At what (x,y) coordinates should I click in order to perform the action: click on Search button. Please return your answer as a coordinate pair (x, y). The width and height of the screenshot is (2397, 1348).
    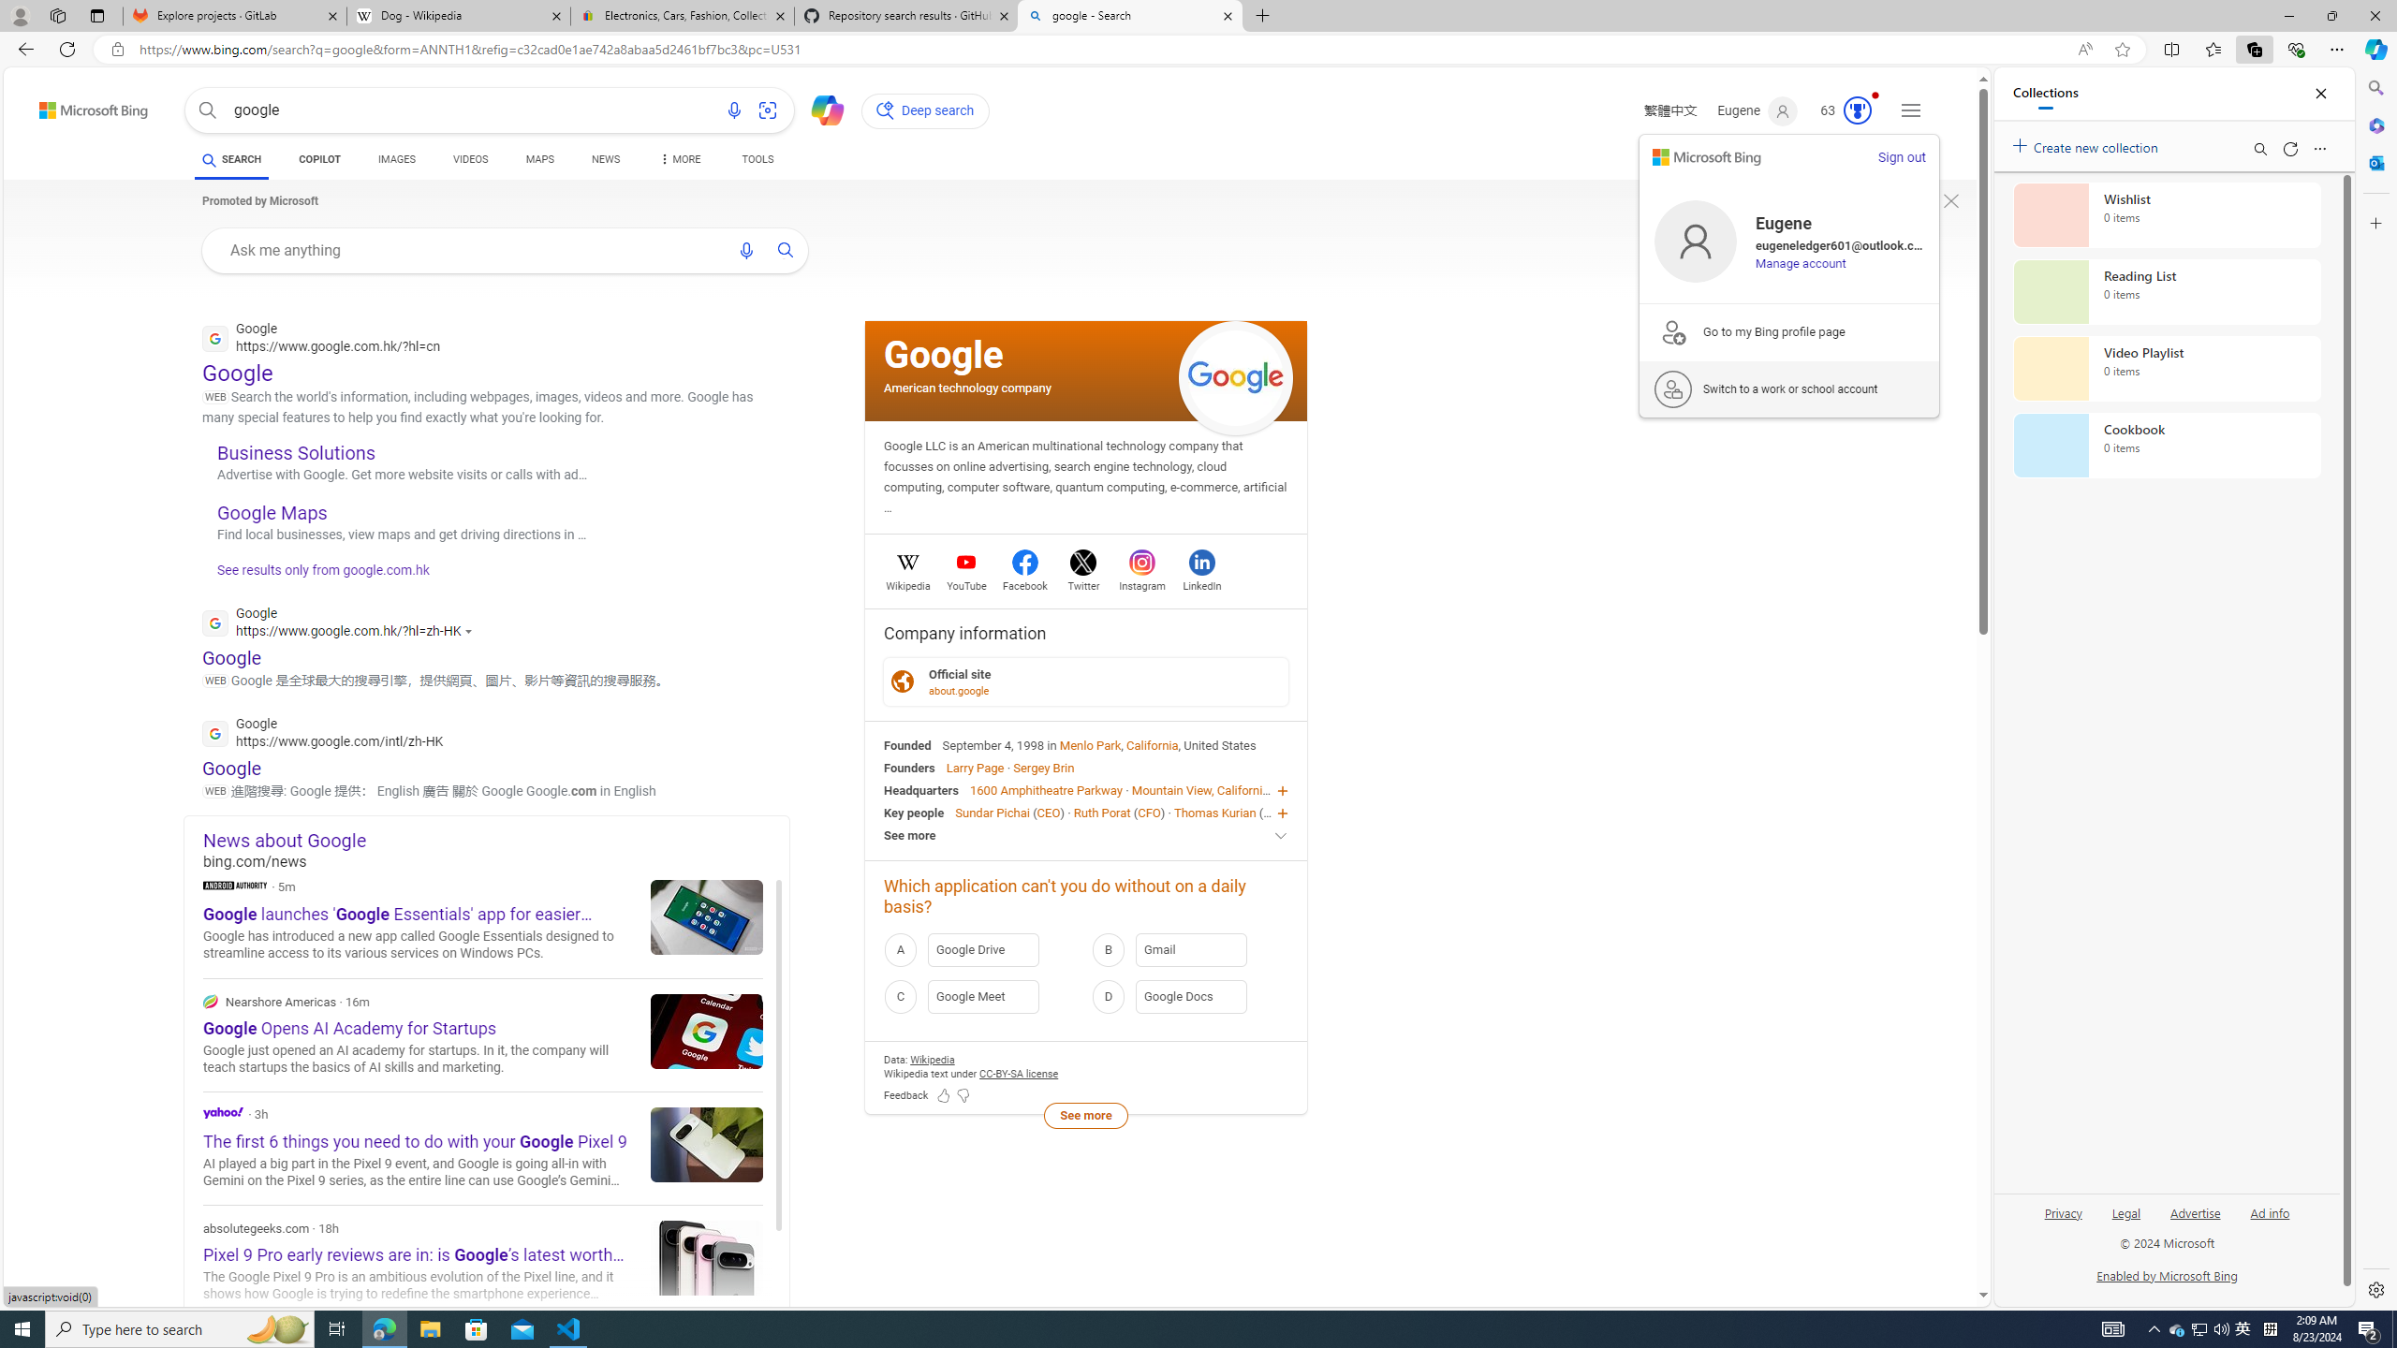
    Looking at the image, I should click on (208, 110).